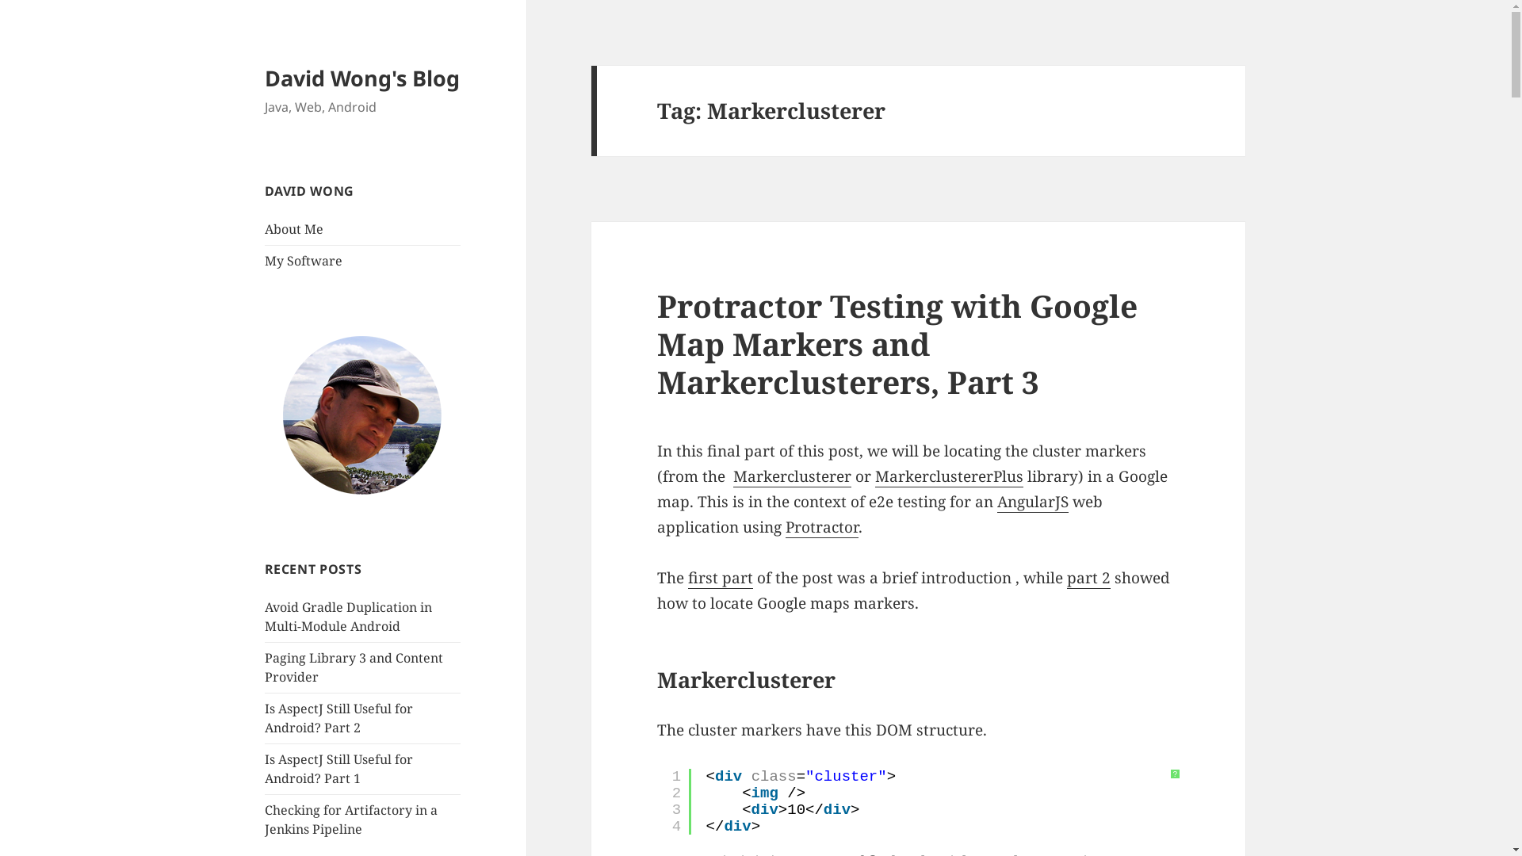 Image resolution: width=1522 pixels, height=856 pixels. What do you see at coordinates (1175, 774) in the screenshot?
I see `?` at bounding box center [1175, 774].